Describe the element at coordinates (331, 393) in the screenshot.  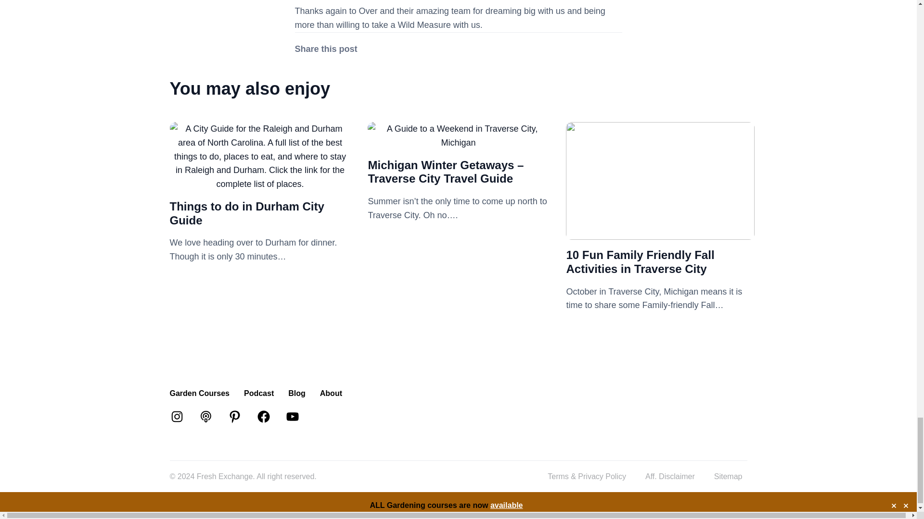
I see `About` at that location.